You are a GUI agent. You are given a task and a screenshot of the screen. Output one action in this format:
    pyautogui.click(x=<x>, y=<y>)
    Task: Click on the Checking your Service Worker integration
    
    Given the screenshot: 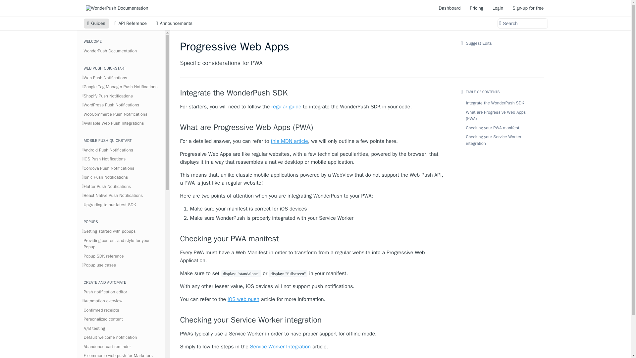 What is the action you would take?
    pyautogui.click(x=313, y=320)
    